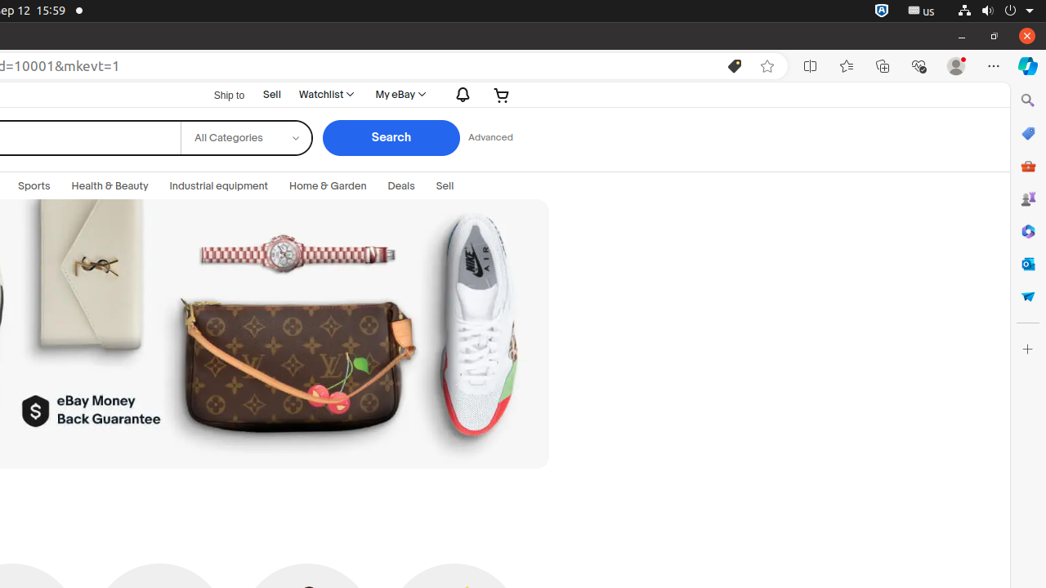 The width and height of the screenshot is (1046, 588). Describe the element at coordinates (847, 66) in the screenshot. I see `Favorites` at that location.